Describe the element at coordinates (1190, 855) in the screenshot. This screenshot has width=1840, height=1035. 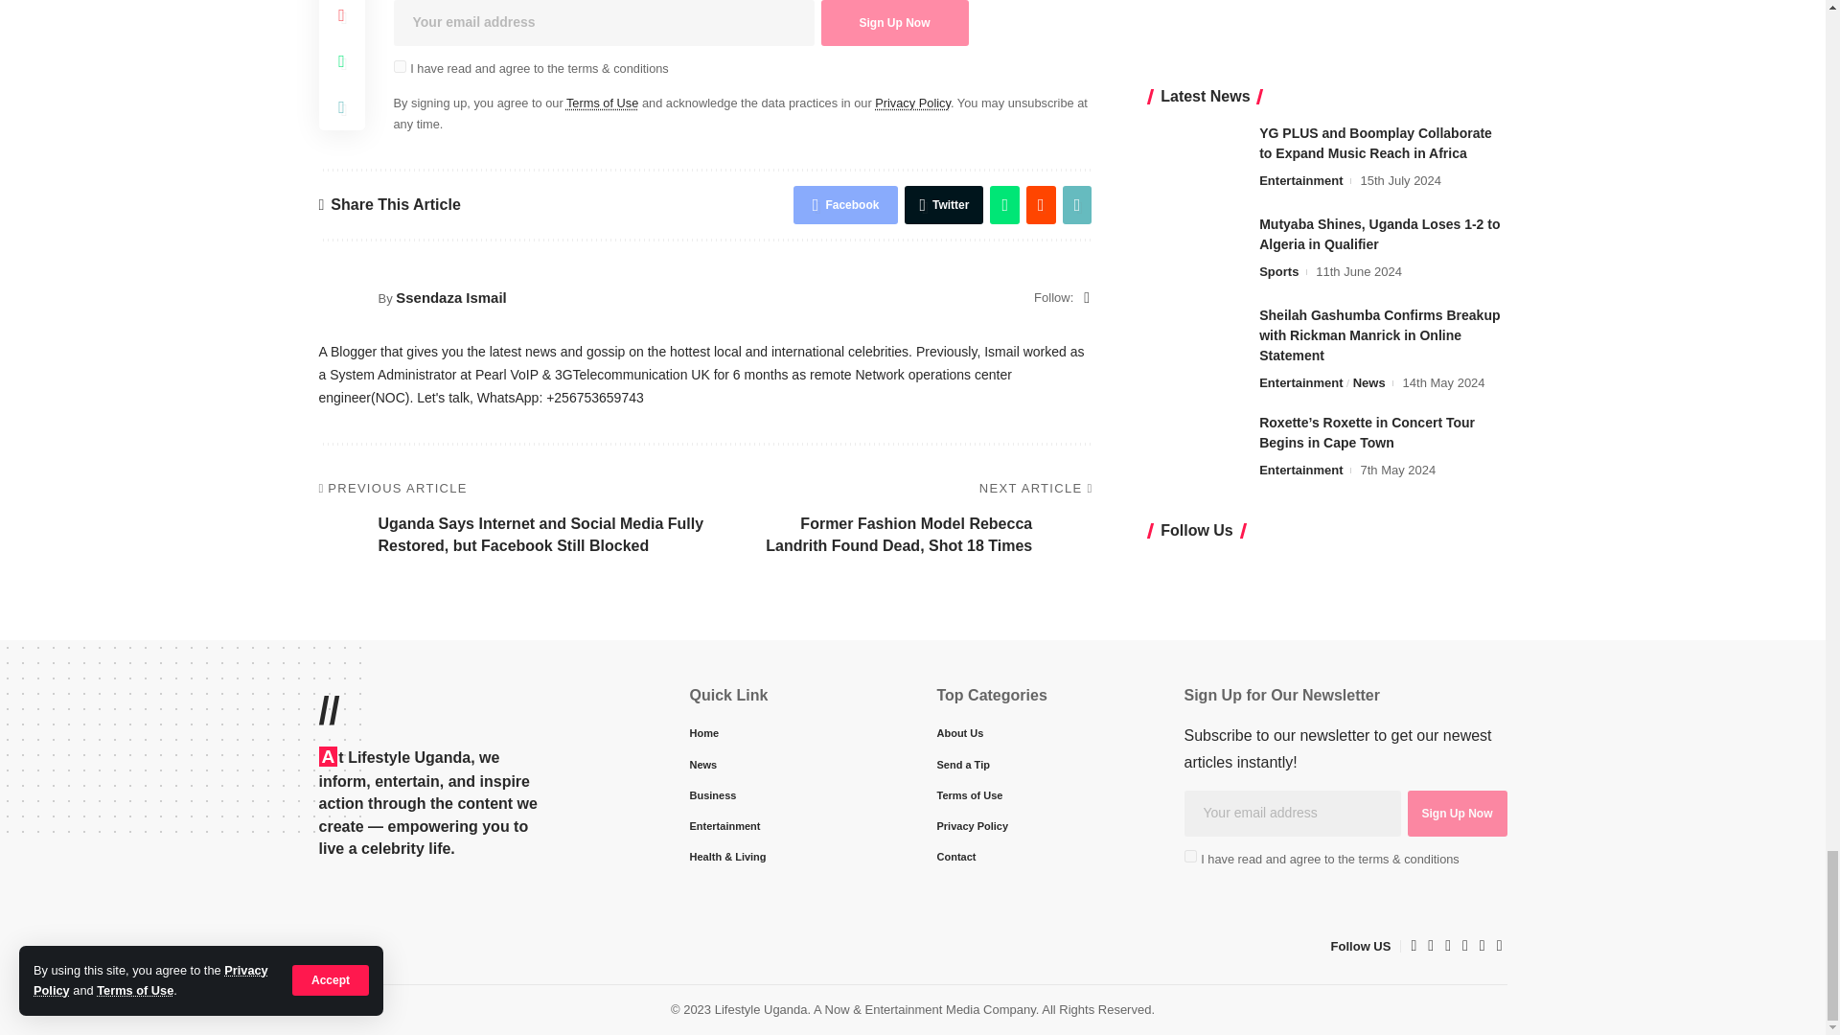
I see `1` at that location.